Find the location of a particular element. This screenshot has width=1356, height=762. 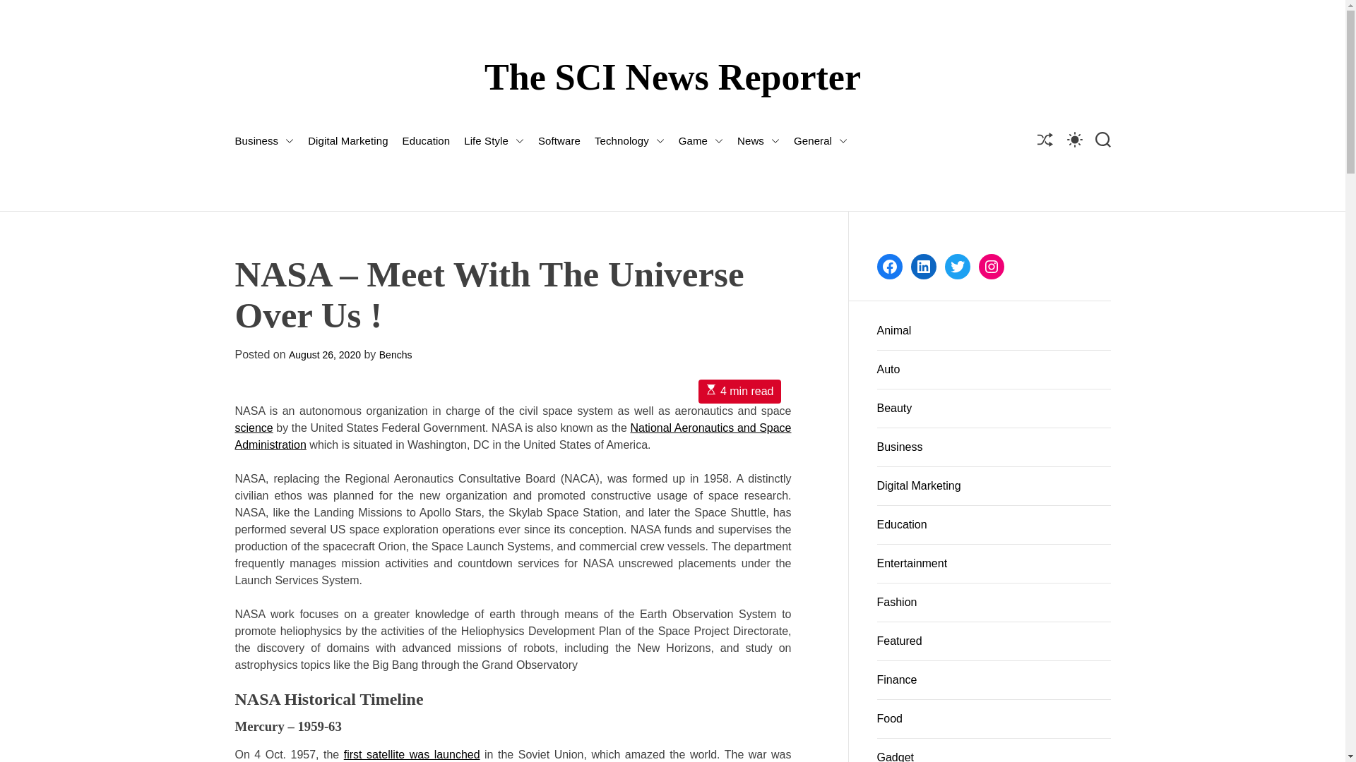

SWITCH COLOR MODE is located at coordinates (1073, 138).